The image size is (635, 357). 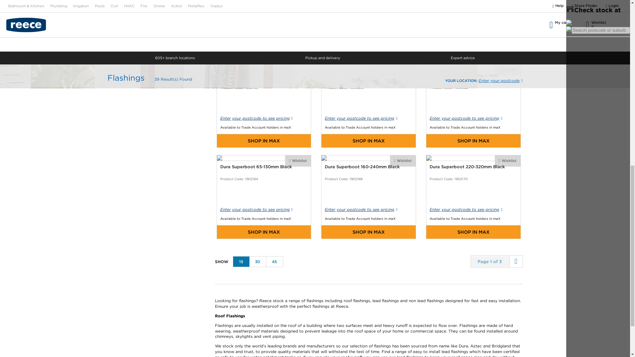 What do you see at coordinates (473, 197) in the screenshot?
I see `Dura Superboot 220-320mm Black` at bounding box center [473, 197].